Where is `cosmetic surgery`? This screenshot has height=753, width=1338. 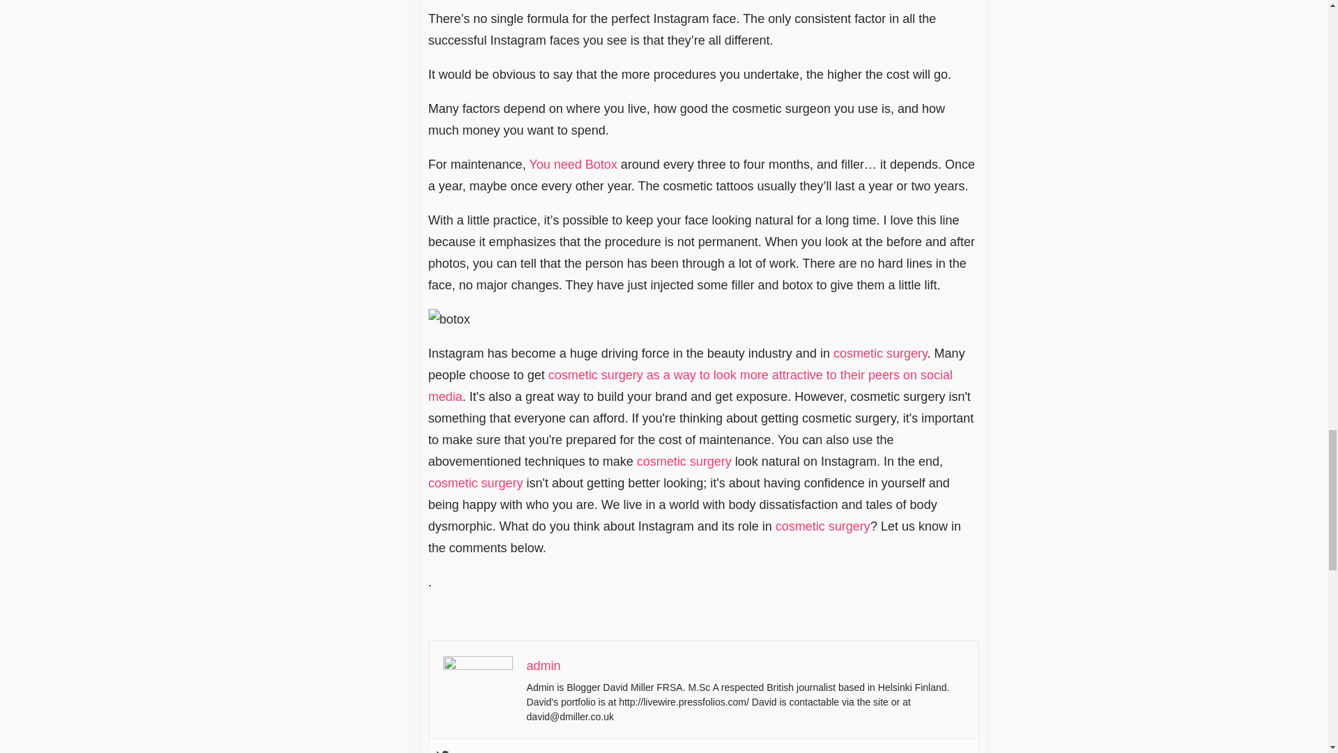 cosmetic surgery is located at coordinates (880, 353).